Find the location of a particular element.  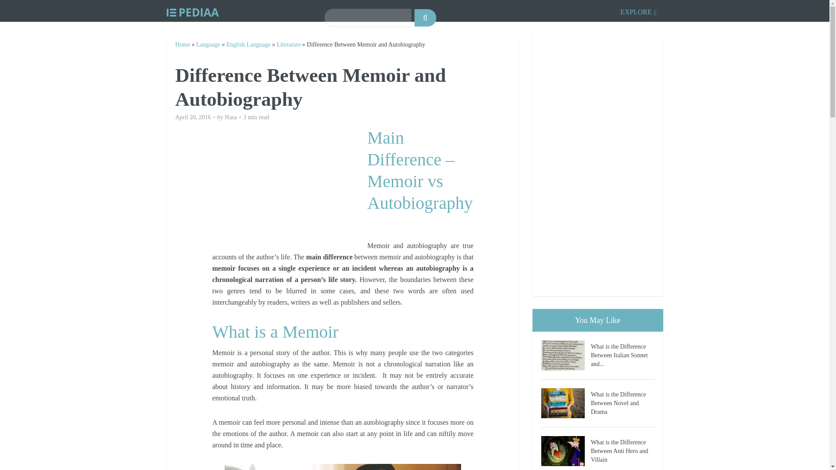

Hasa is located at coordinates (231, 117).